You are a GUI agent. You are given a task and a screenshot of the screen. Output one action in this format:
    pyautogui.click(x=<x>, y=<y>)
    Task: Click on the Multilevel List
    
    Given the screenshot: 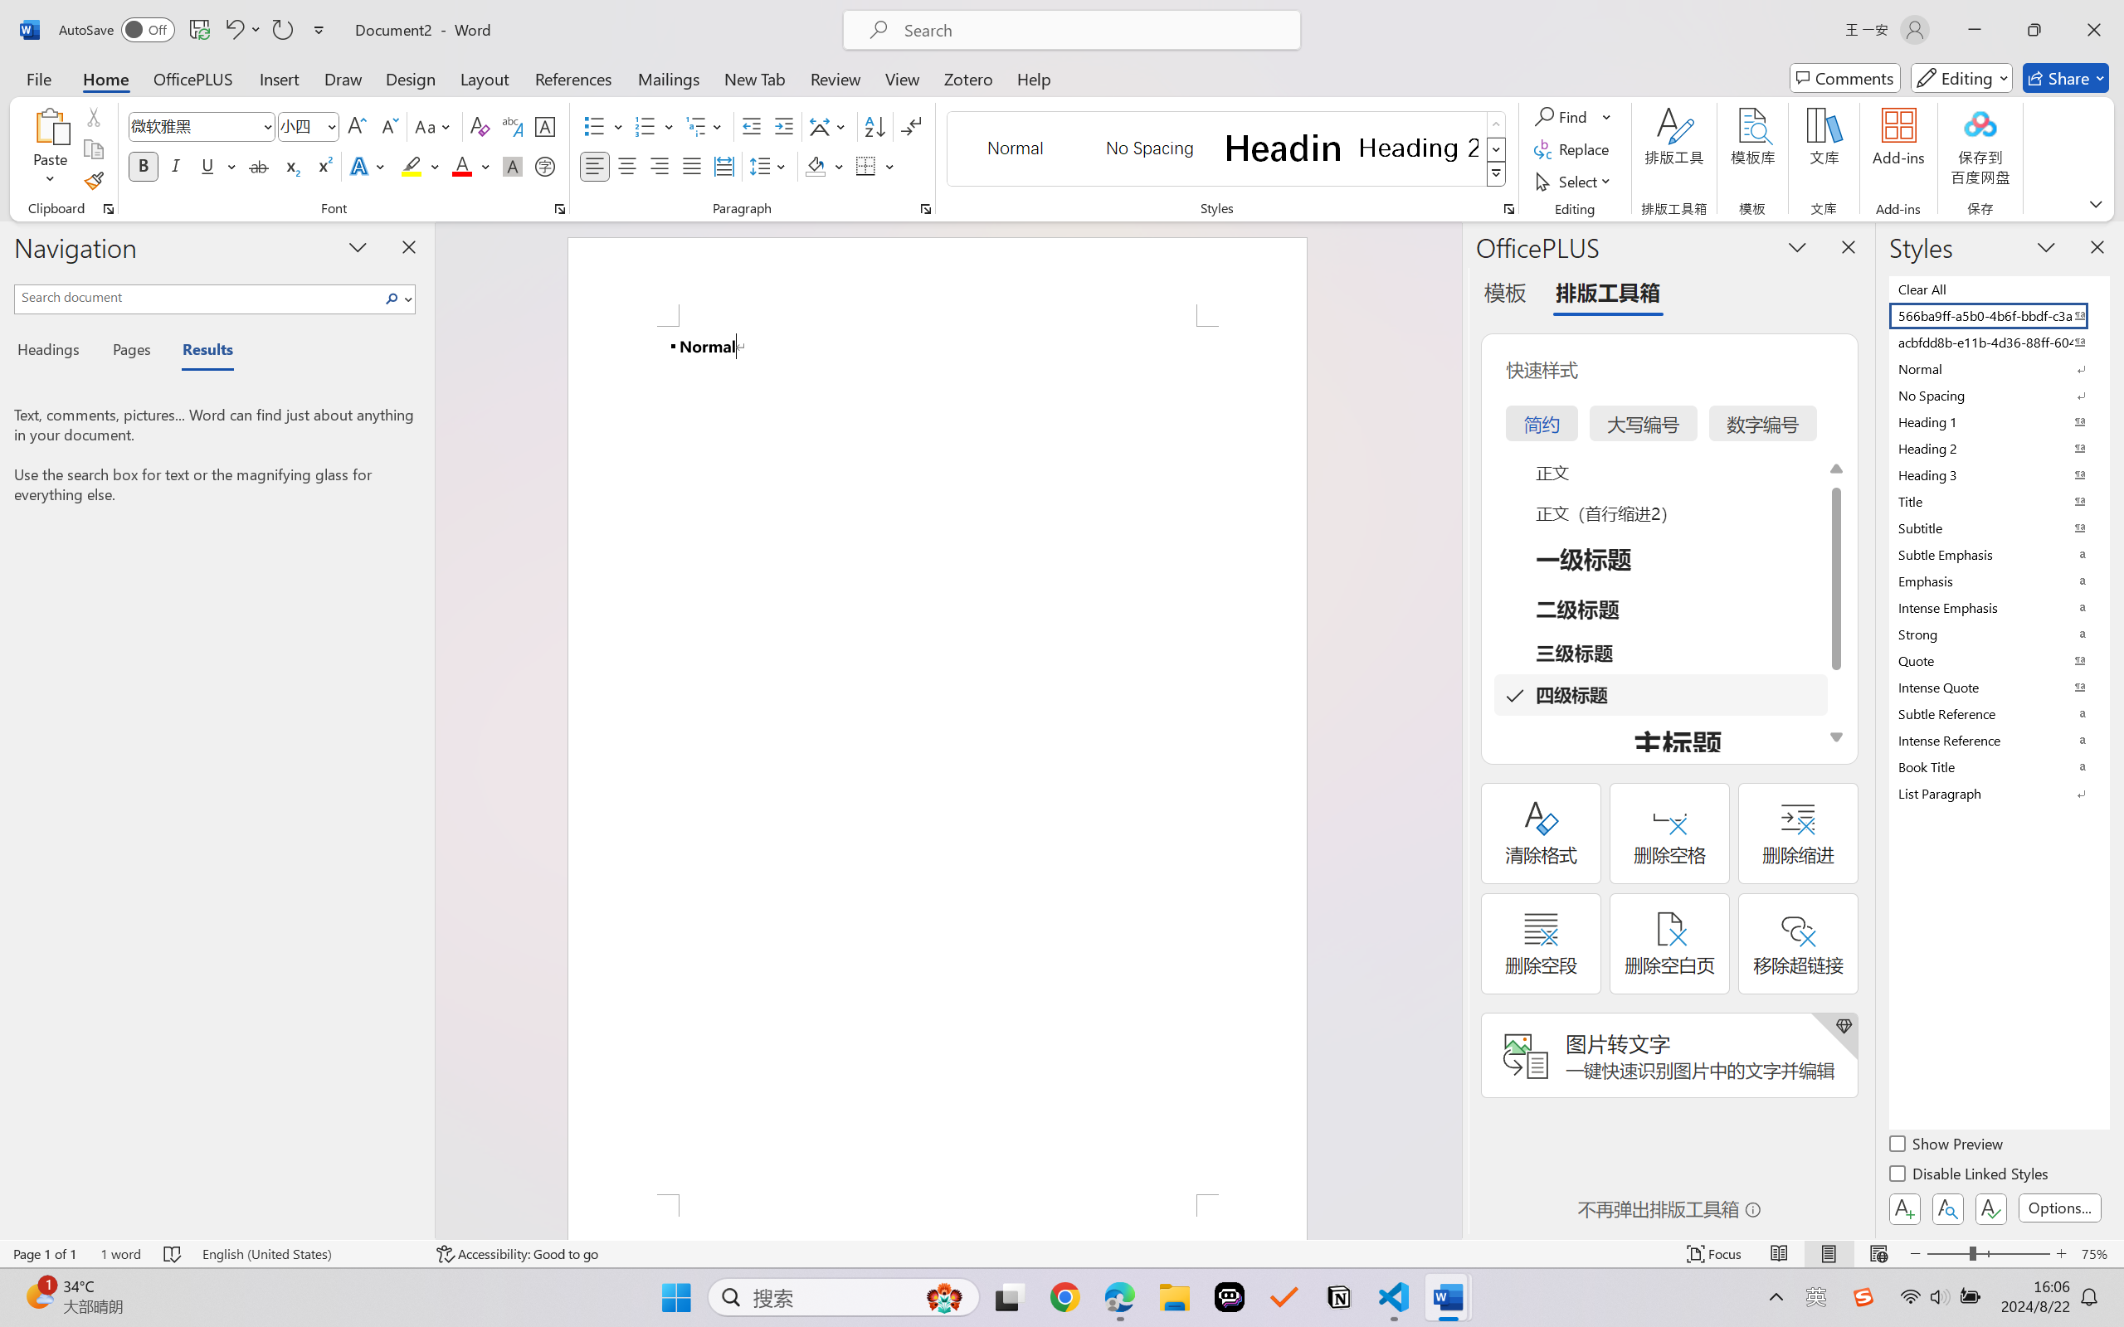 What is the action you would take?
    pyautogui.click(x=705, y=126)
    